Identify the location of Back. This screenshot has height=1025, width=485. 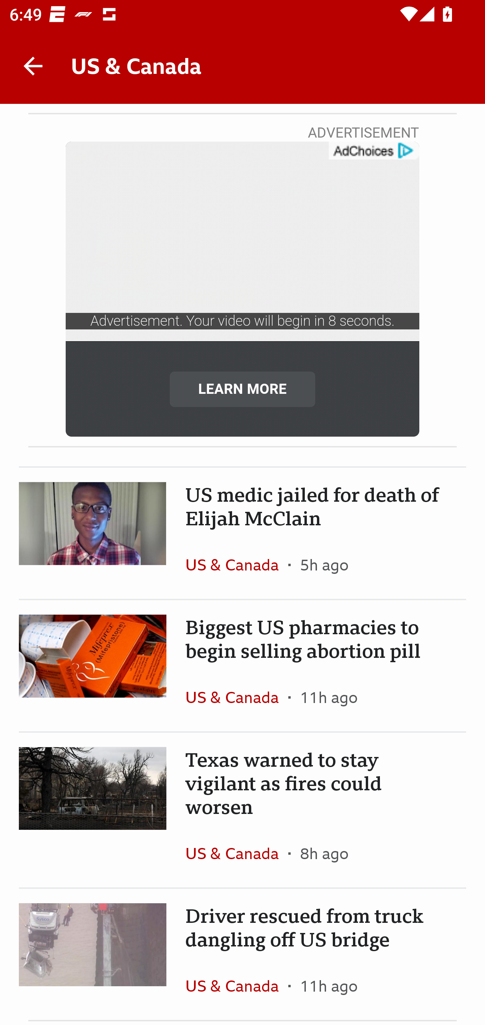
(33, 66).